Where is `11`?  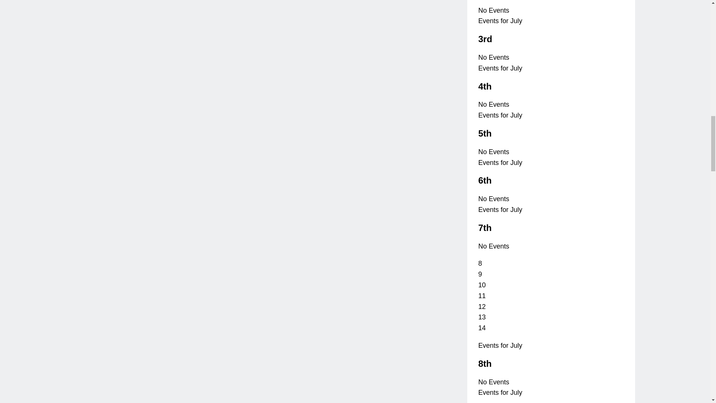 11 is located at coordinates (482, 296).